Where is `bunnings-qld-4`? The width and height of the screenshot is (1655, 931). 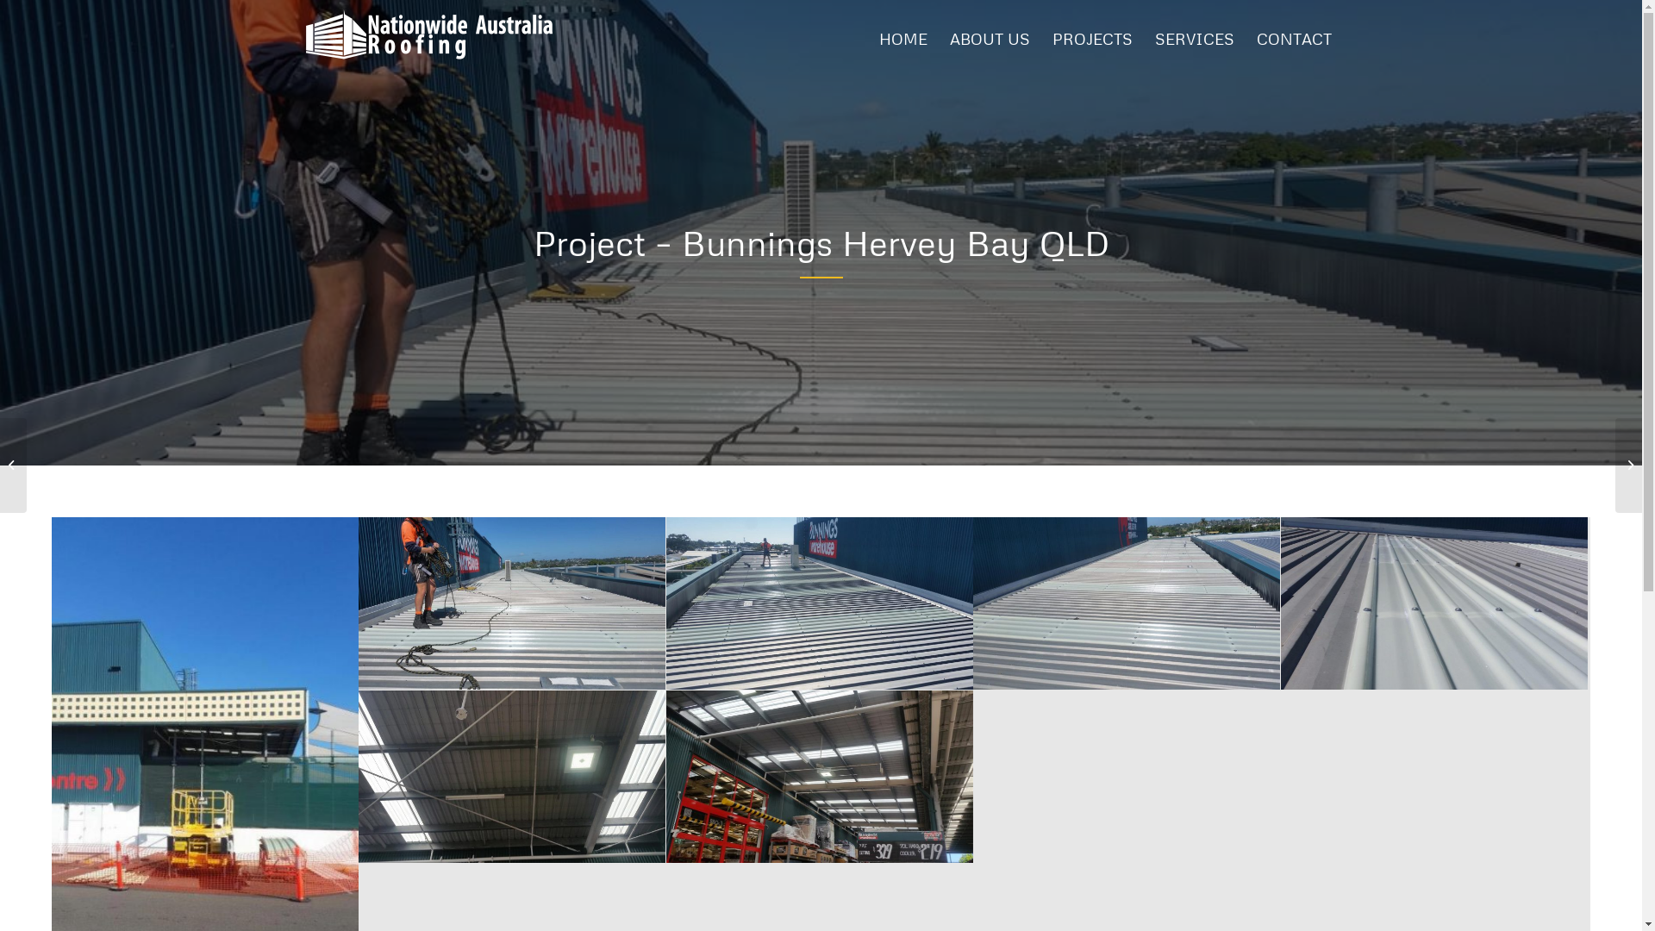
bunnings-qld-4 is located at coordinates (821, 603).